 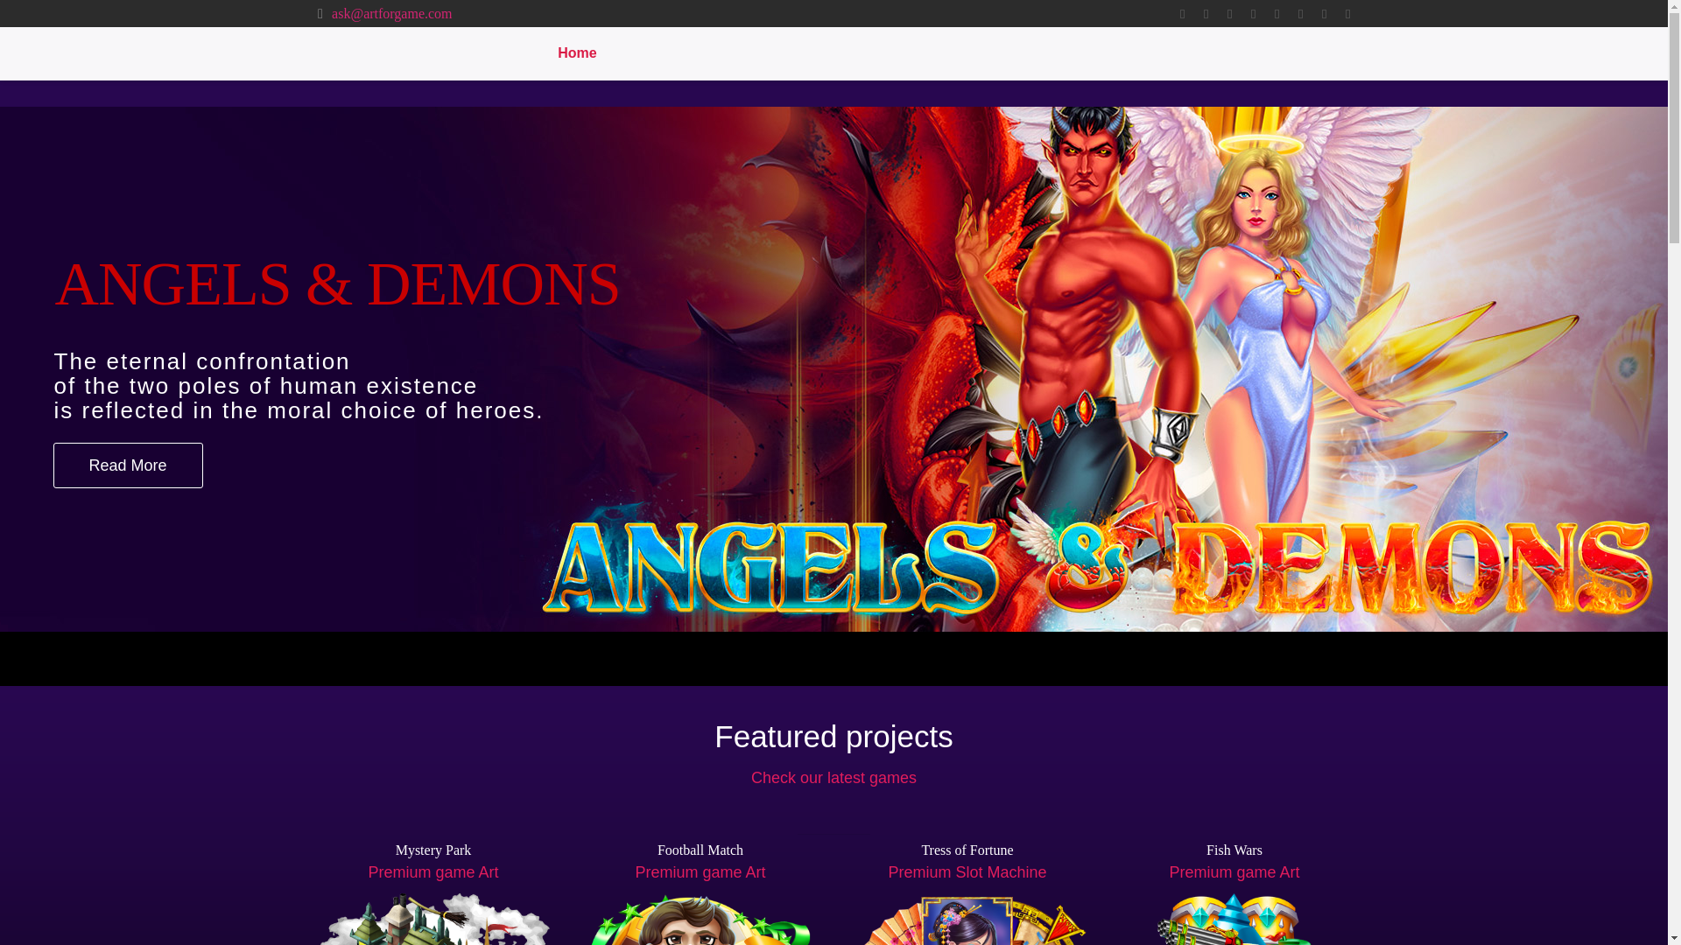 I want to click on trees of fortune, so click(x=967, y=919).